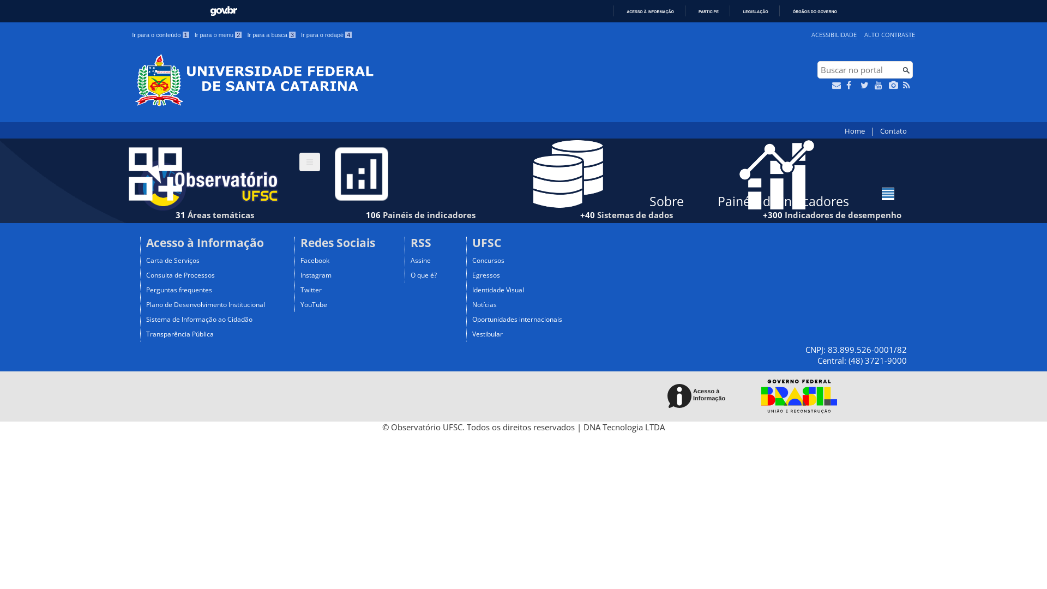 This screenshot has height=589, width=1047. I want to click on Facebook, so click(315, 261).